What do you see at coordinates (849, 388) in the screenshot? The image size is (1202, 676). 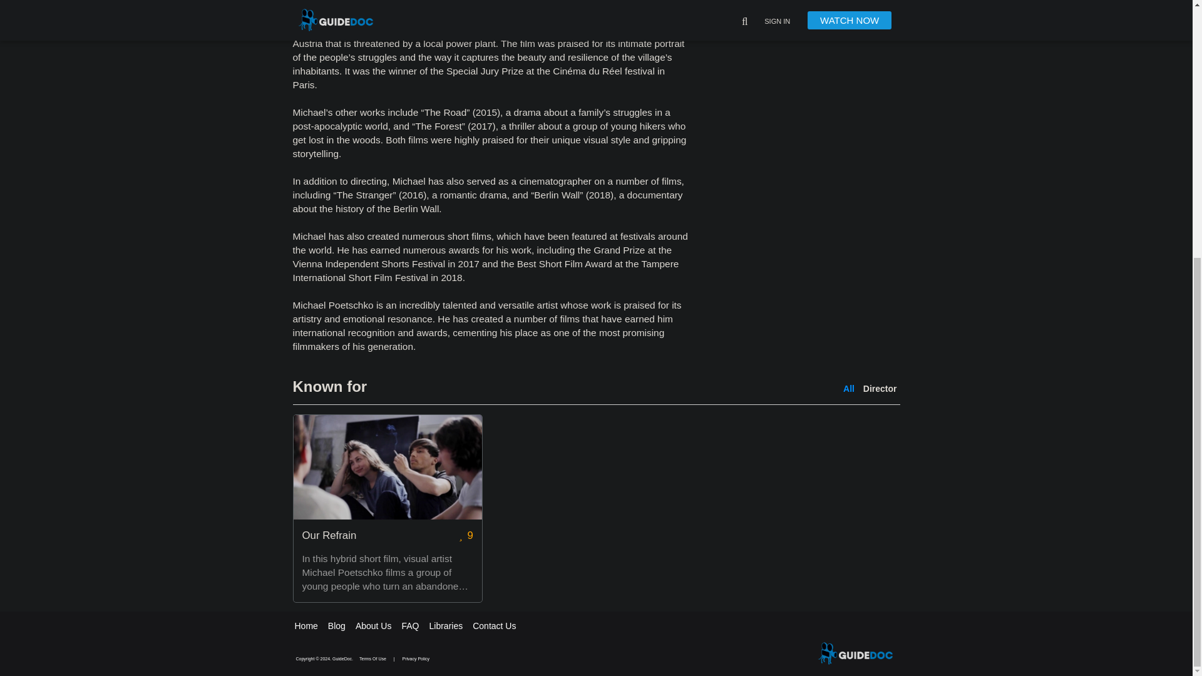 I see `All` at bounding box center [849, 388].